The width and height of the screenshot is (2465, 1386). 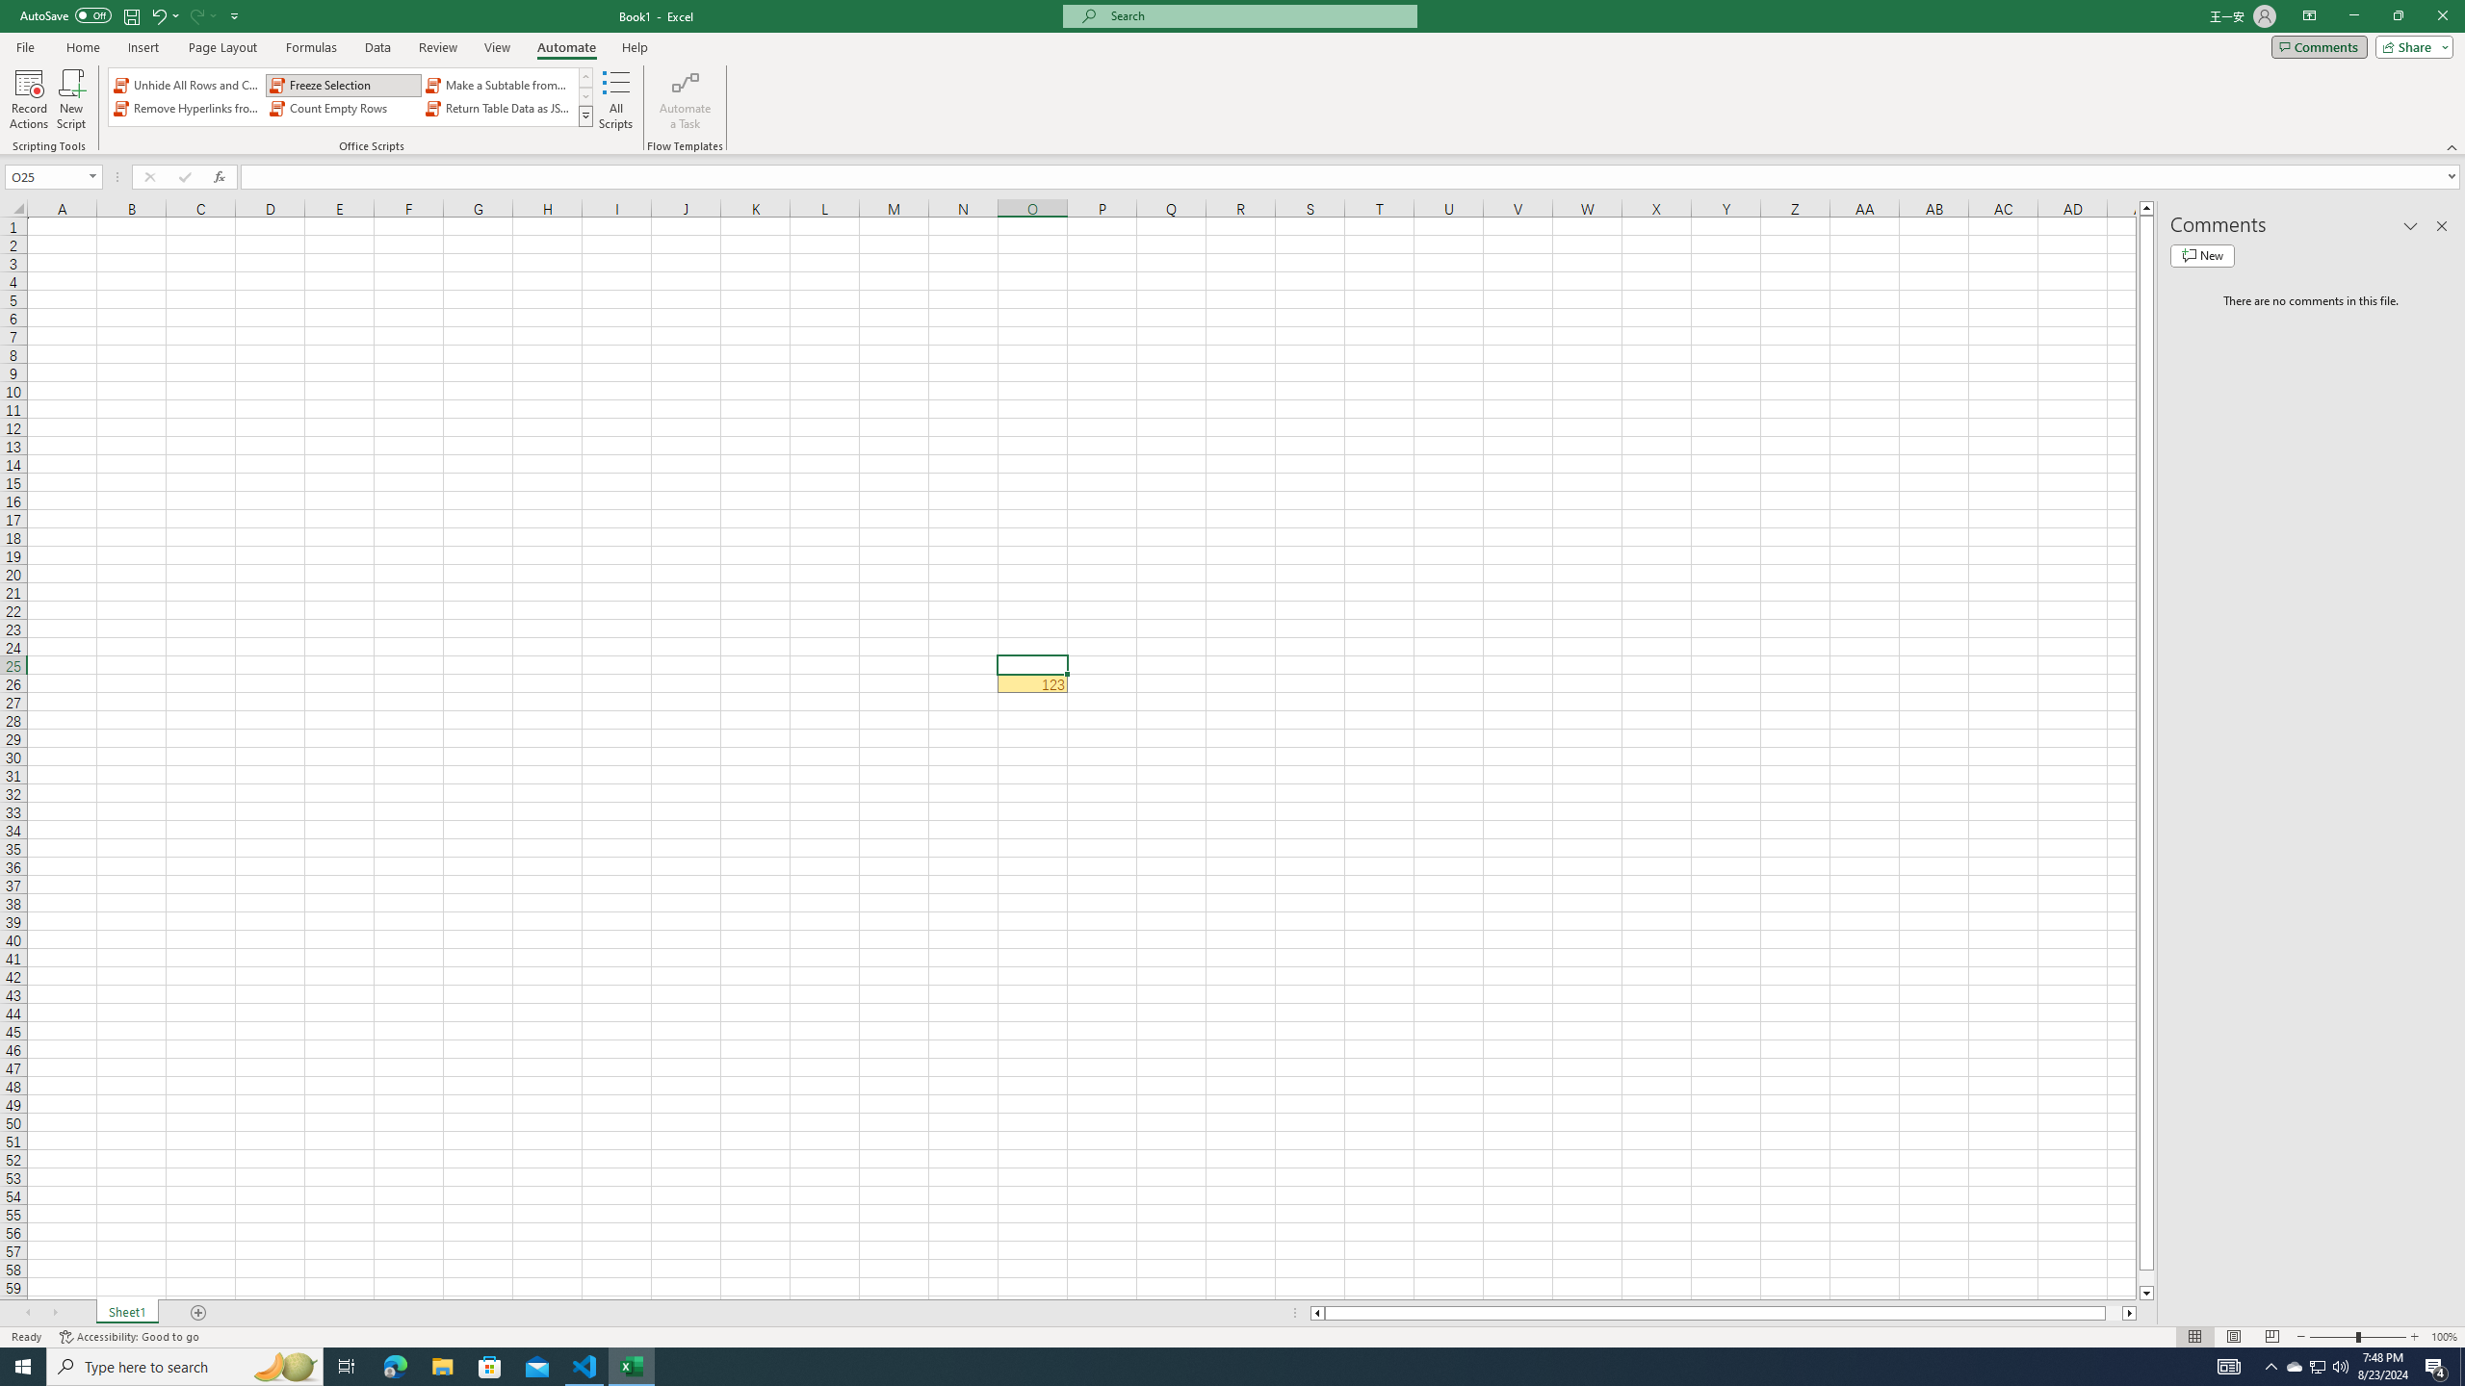 I want to click on Column right, so click(x=2131, y=1313).